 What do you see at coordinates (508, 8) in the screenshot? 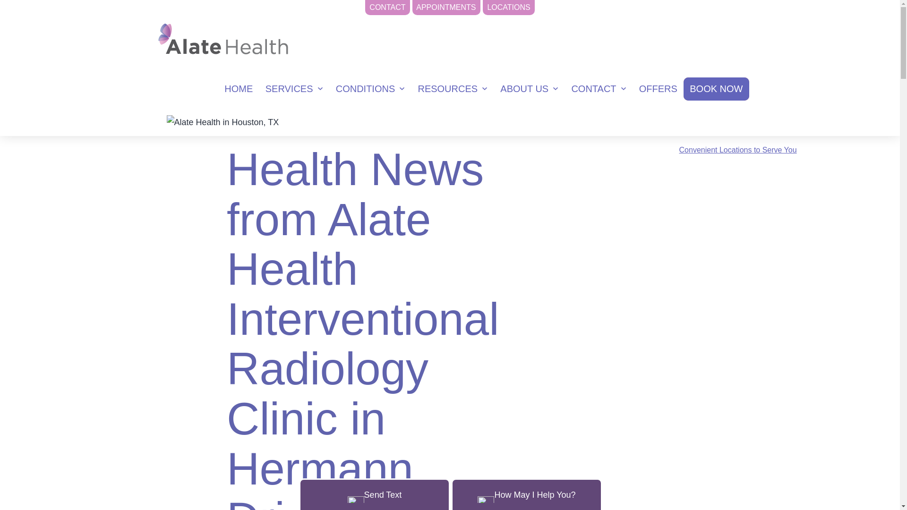
I see `LOCATIONS` at bounding box center [508, 8].